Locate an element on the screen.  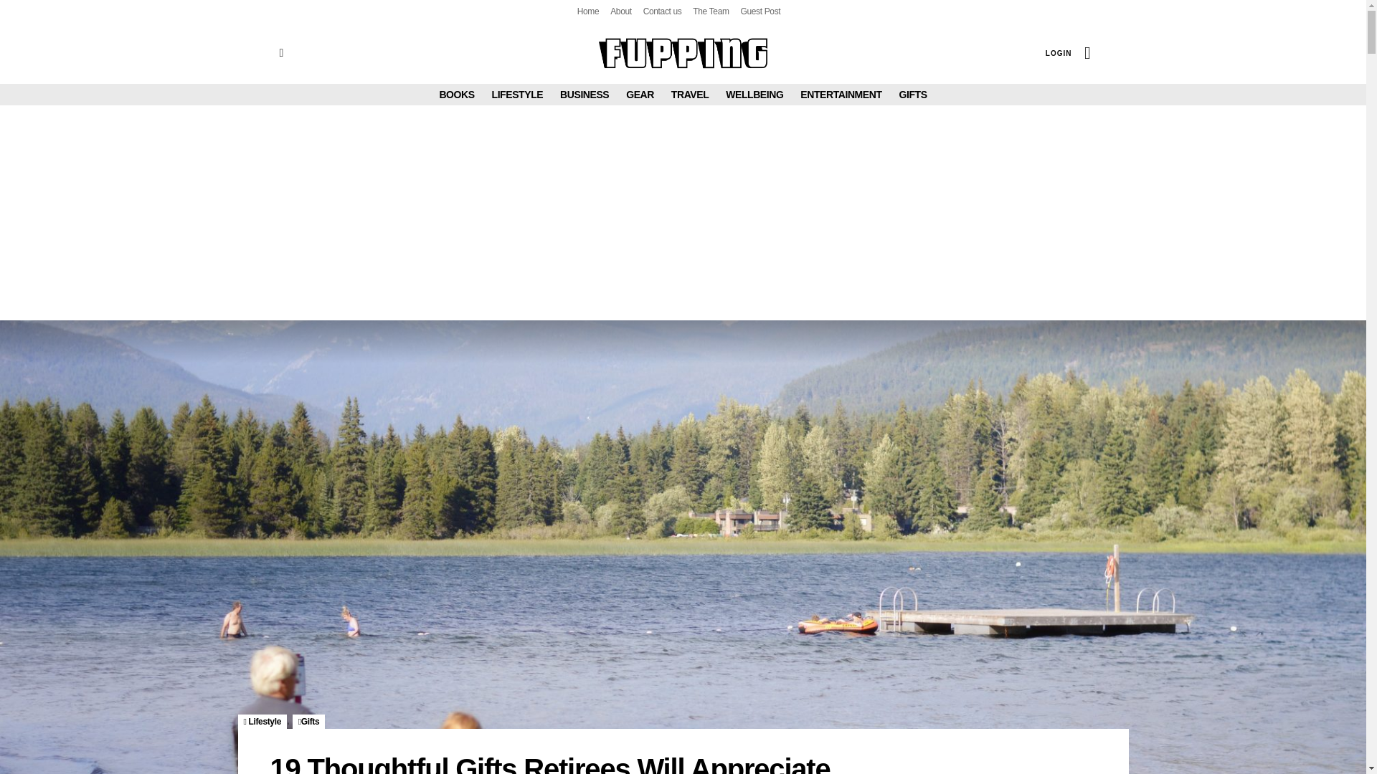
GIFTS is located at coordinates (912, 94).